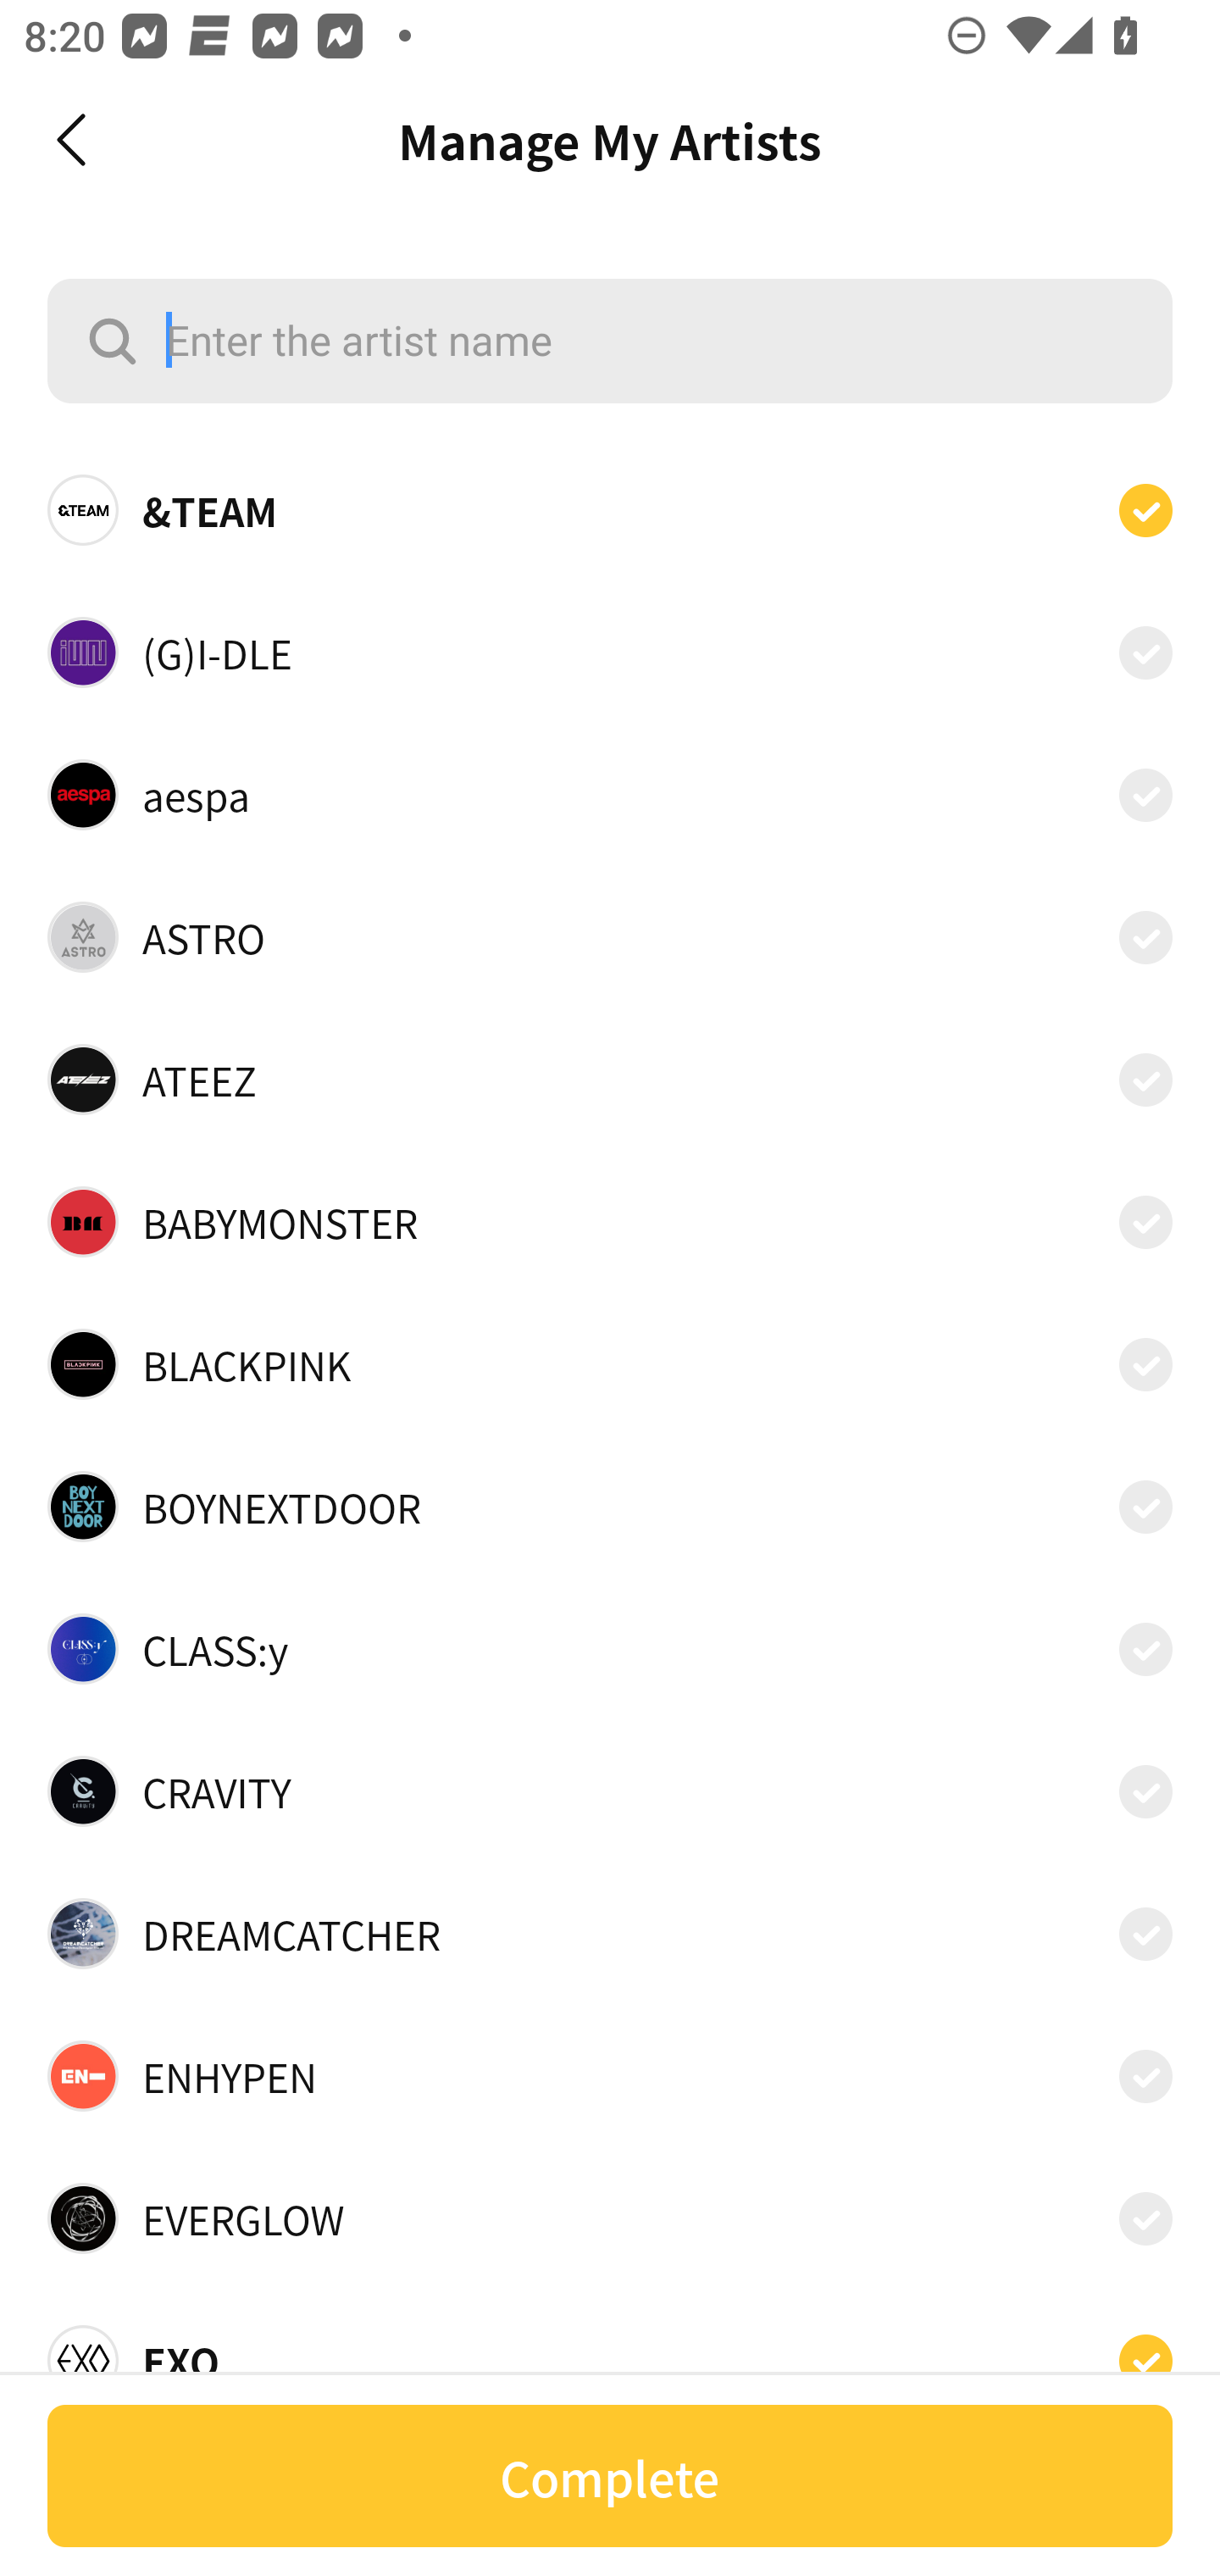  What do you see at coordinates (610, 794) in the screenshot?
I see `aespa` at bounding box center [610, 794].